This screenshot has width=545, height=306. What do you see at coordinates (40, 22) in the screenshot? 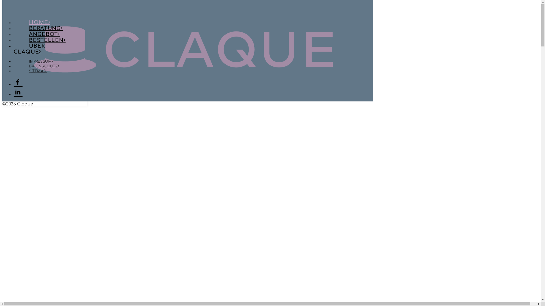
I see `HOME` at bounding box center [40, 22].